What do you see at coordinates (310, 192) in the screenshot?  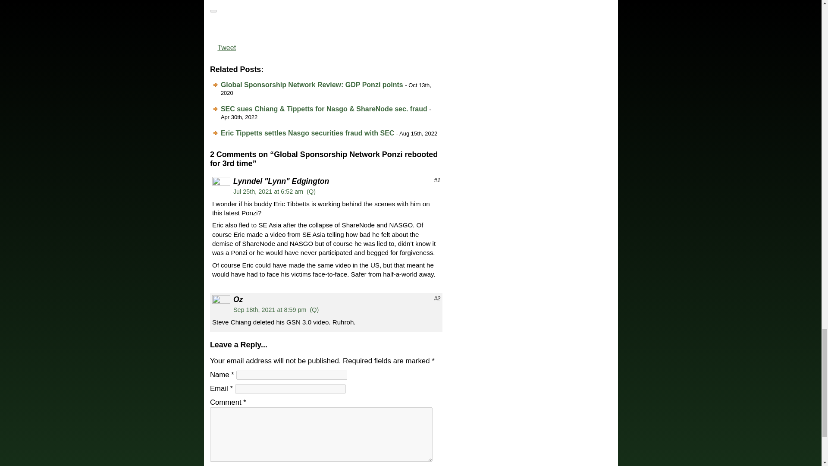 I see `Click here or select text to quote comment` at bounding box center [310, 192].